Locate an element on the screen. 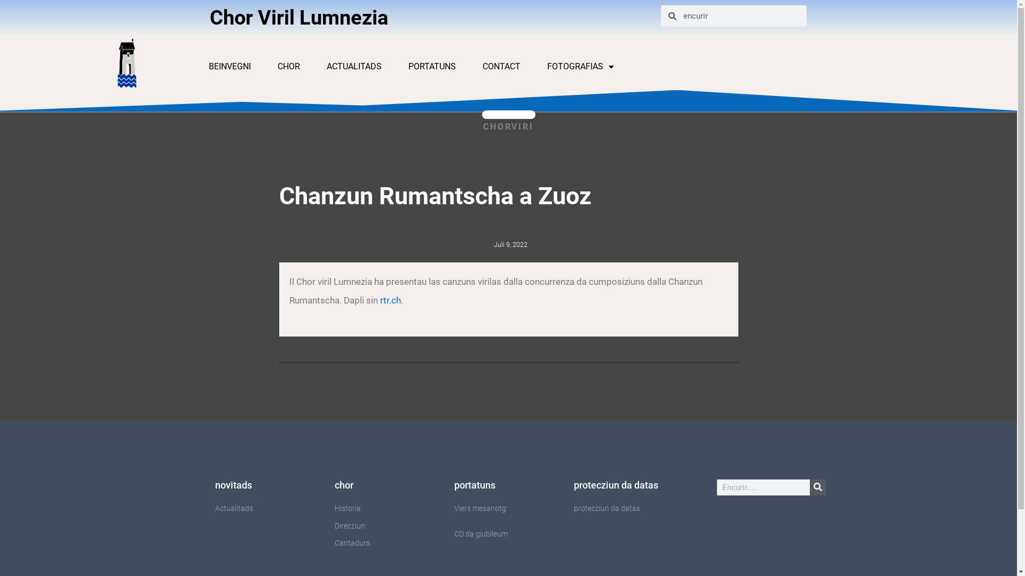 The height and width of the screenshot is (576, 1025). Historia is located at coordinates (389, 509).